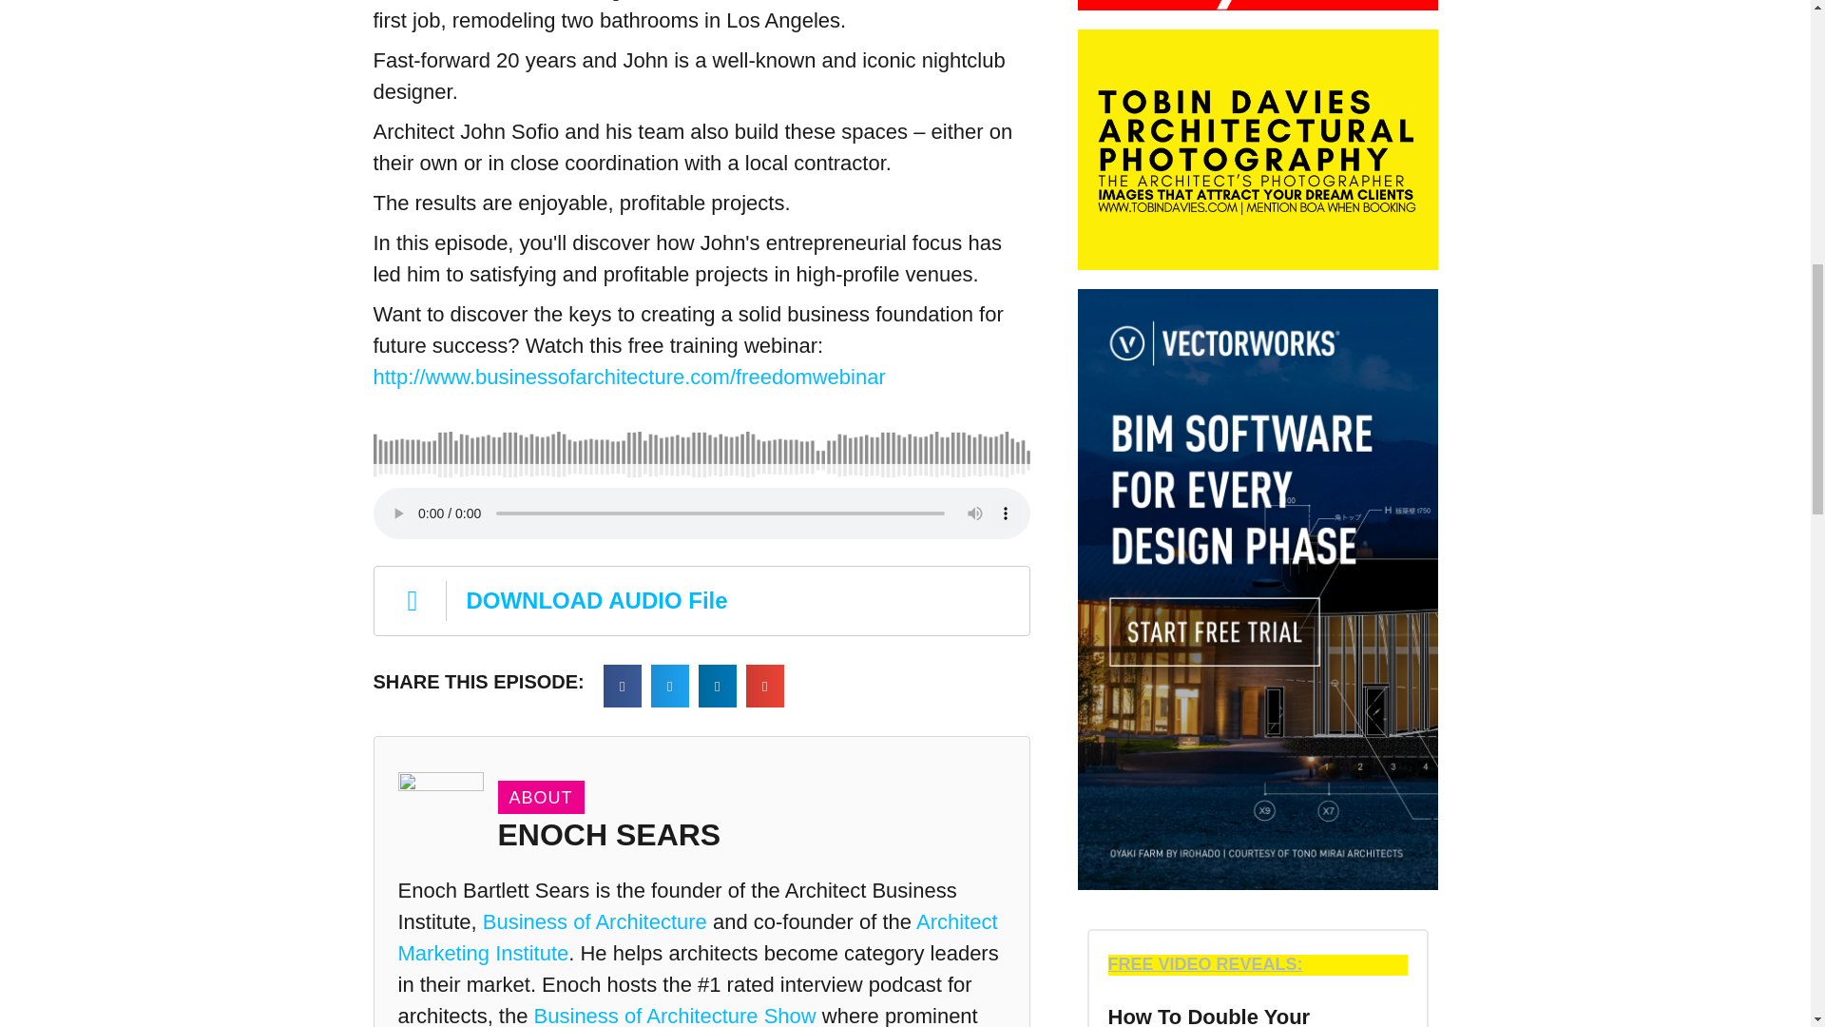  What do you see at coordinates (675, 1016) in the screenshot?
I see `Business of Architecture Show` at bounding box center [675, 1016].